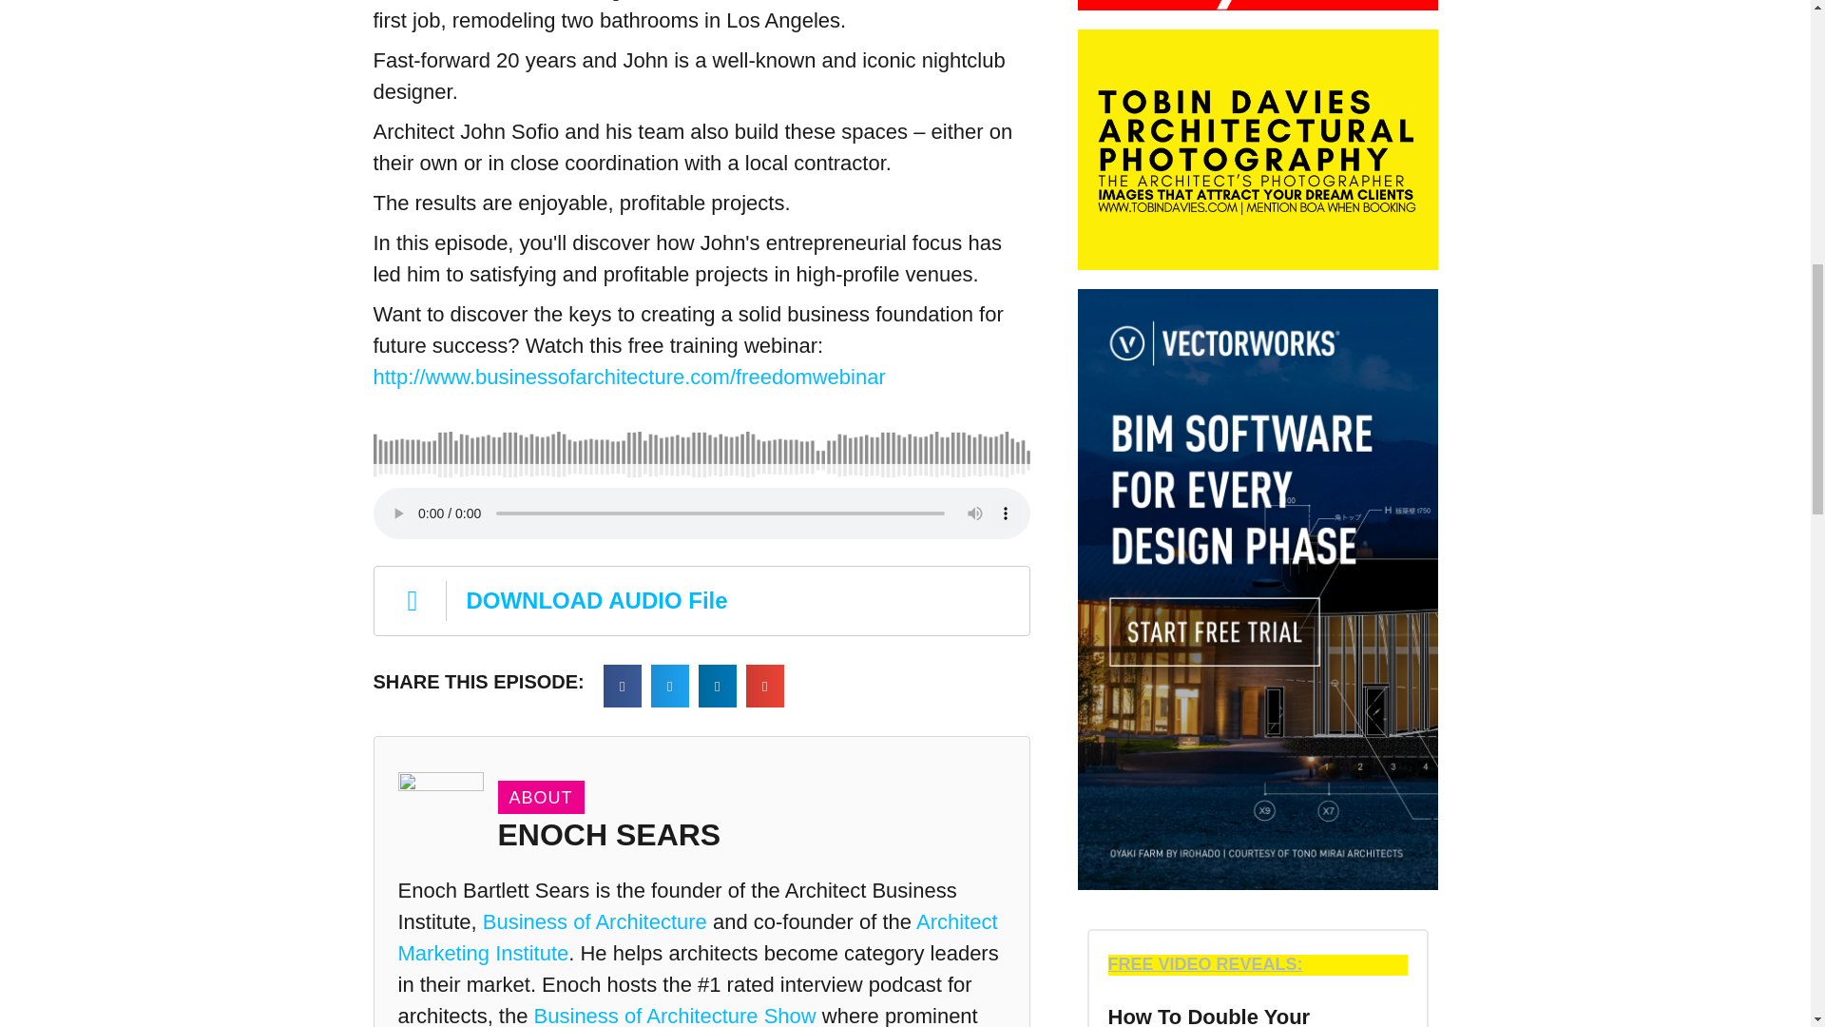  What do you see at coordinates (675, 1016) in the screenshot?
I see `Business of Architecture Show` at bounding box center [675, 1016].